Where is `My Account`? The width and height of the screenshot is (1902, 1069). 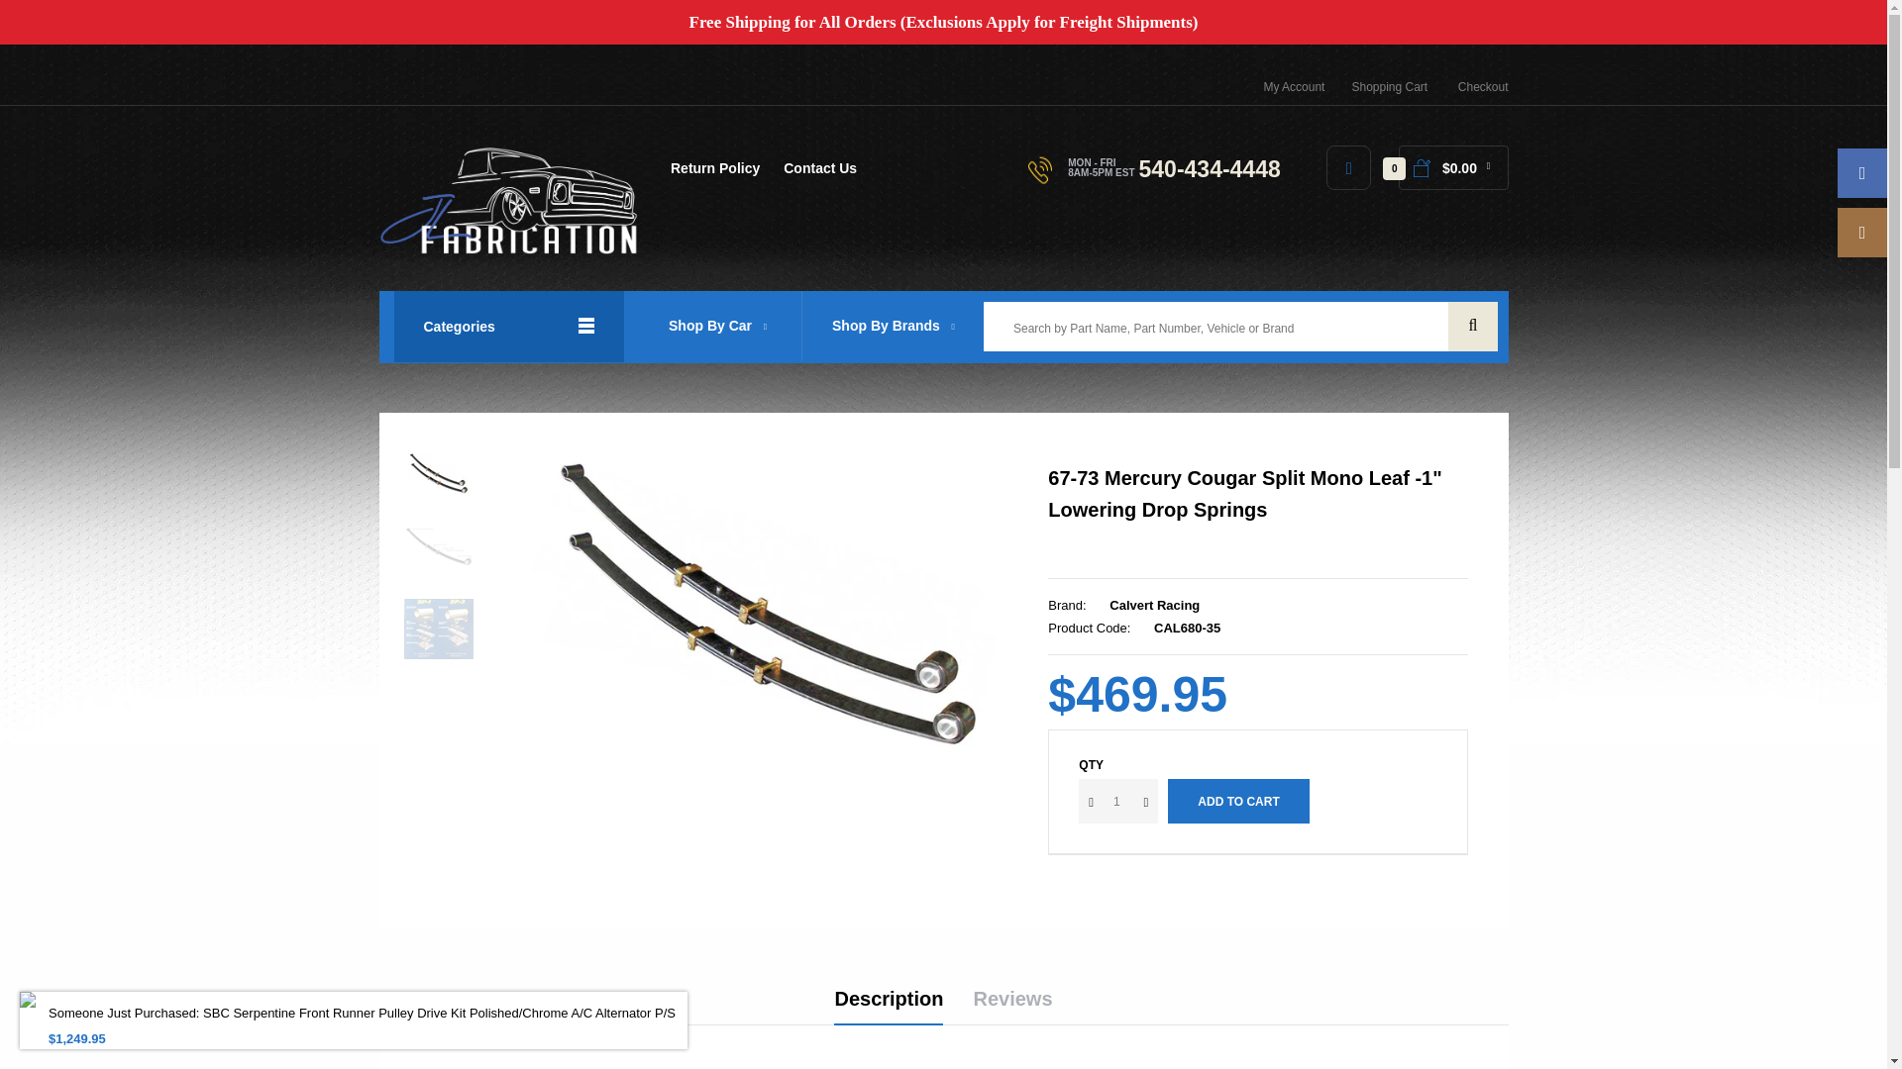
My Account is located at coordinates (1293, 87).